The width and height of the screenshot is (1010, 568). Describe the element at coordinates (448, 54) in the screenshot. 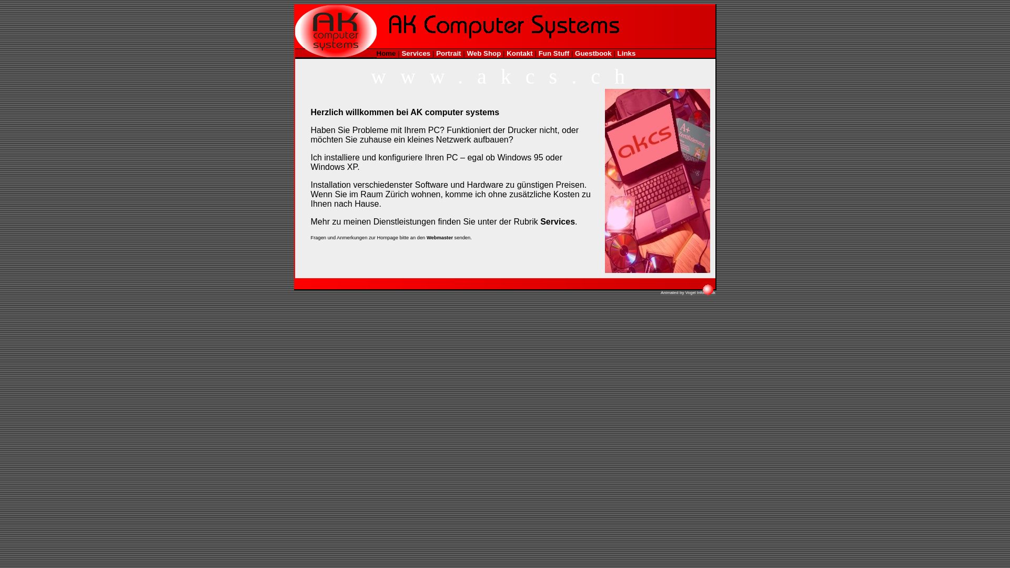

I see `Portrait` at that location.